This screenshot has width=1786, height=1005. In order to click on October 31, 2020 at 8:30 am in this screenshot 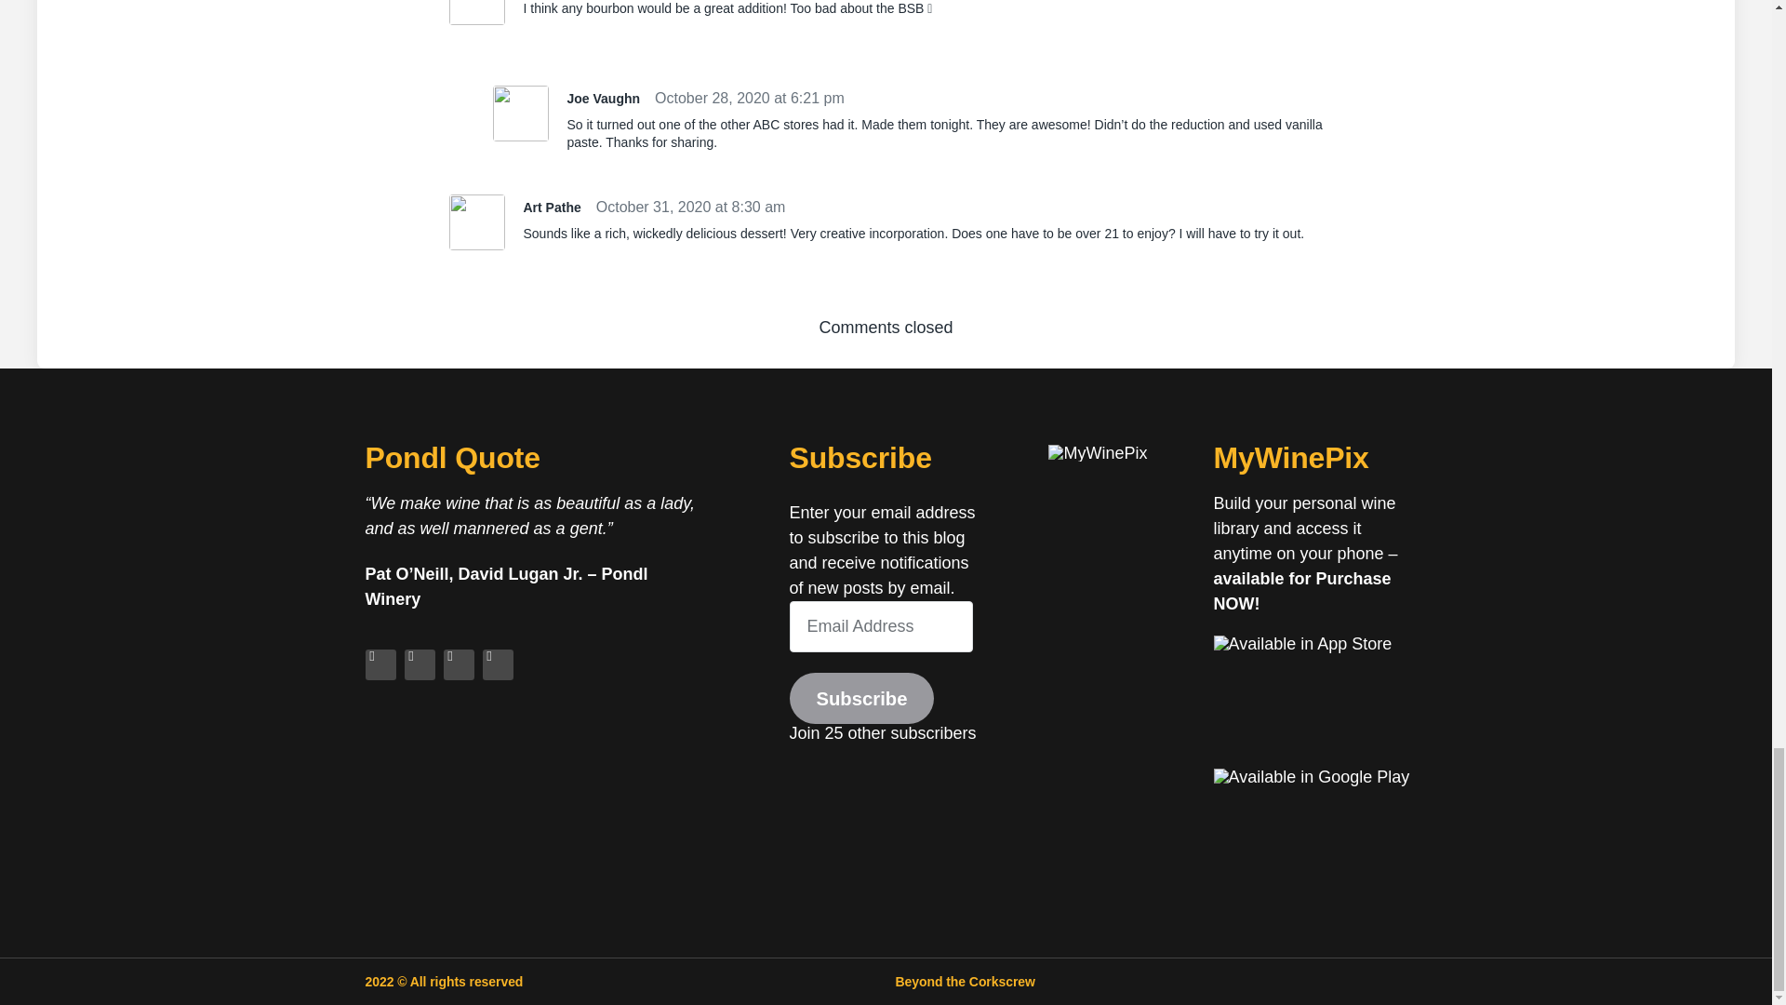, I will do `click(690, 207)`.